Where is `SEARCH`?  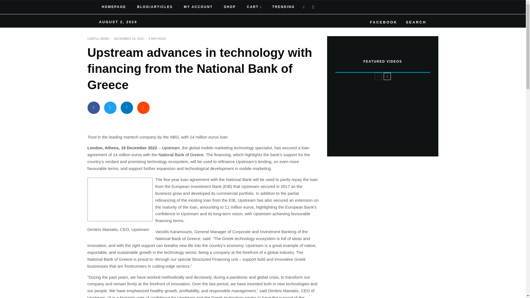
SEARCH is located at coordinates (415, 21).